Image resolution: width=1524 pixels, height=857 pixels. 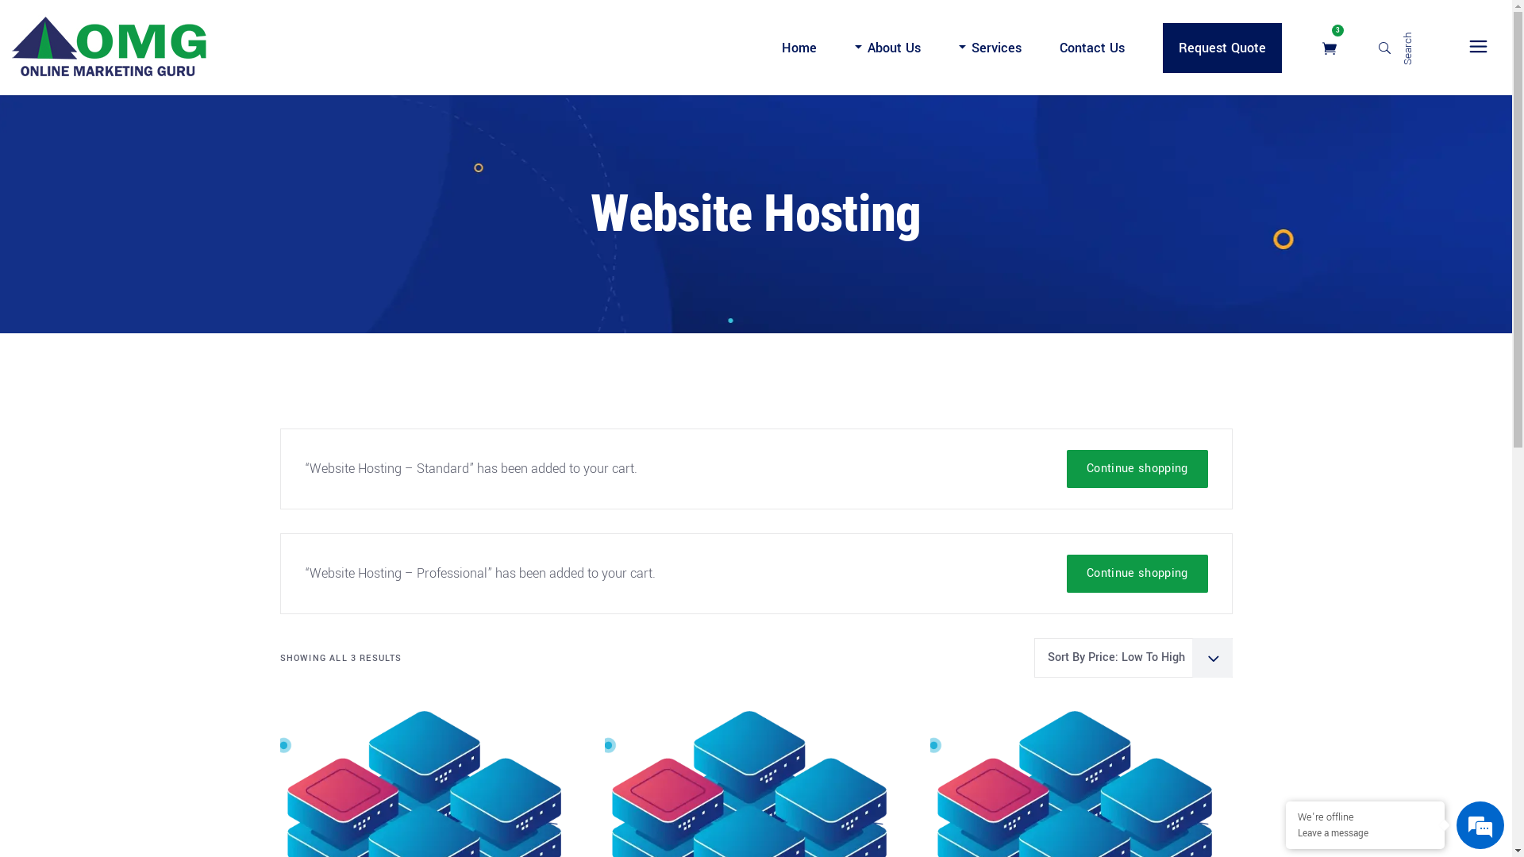 What do you see at coordinates (1092, 48) in the screenshot?
I see `Contact Us` at bounding box center [1092, 48].